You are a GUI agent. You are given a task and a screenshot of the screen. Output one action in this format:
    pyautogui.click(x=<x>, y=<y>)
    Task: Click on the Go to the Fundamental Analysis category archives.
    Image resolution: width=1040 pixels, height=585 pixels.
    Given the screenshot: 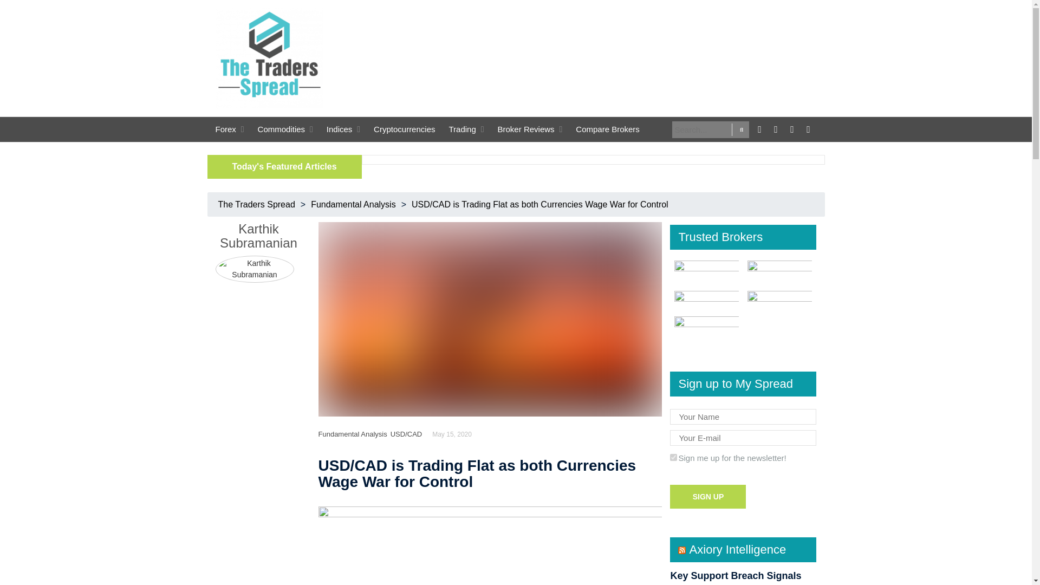 What is the action you would take?
    pyautogui.click(x=353, y=204)
    